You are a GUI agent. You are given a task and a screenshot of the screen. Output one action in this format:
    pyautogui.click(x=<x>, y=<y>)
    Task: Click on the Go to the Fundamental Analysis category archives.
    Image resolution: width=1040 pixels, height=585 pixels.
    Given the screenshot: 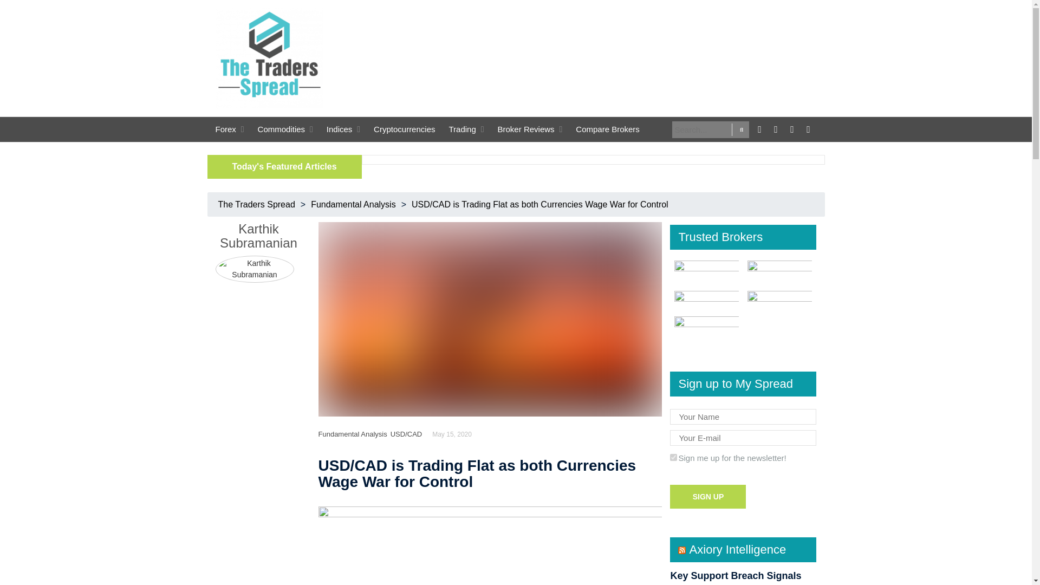 What is the action you would take?
    pyautogui.click(x=353, y=204)
    